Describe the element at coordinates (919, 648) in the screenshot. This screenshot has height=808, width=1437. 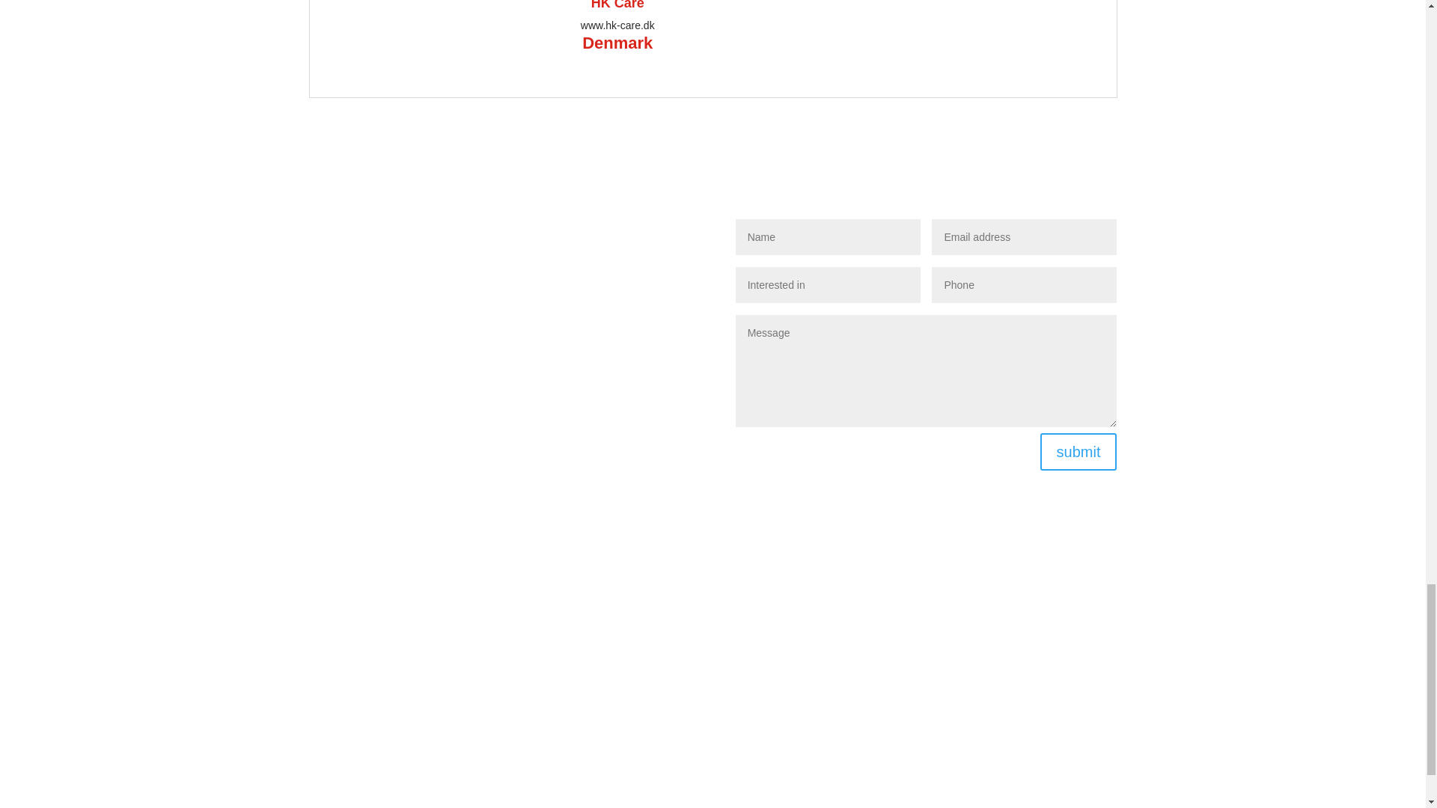
I see `Follow on Youtube` at that location.